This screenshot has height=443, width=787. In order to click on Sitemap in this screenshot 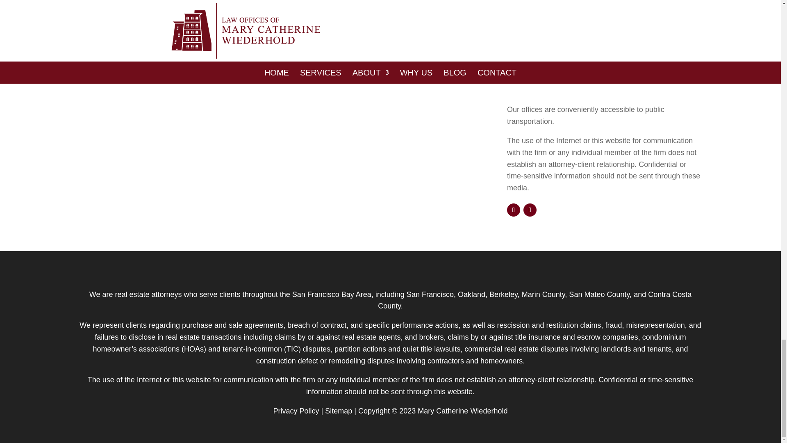, I will do `click(338, 411)`.